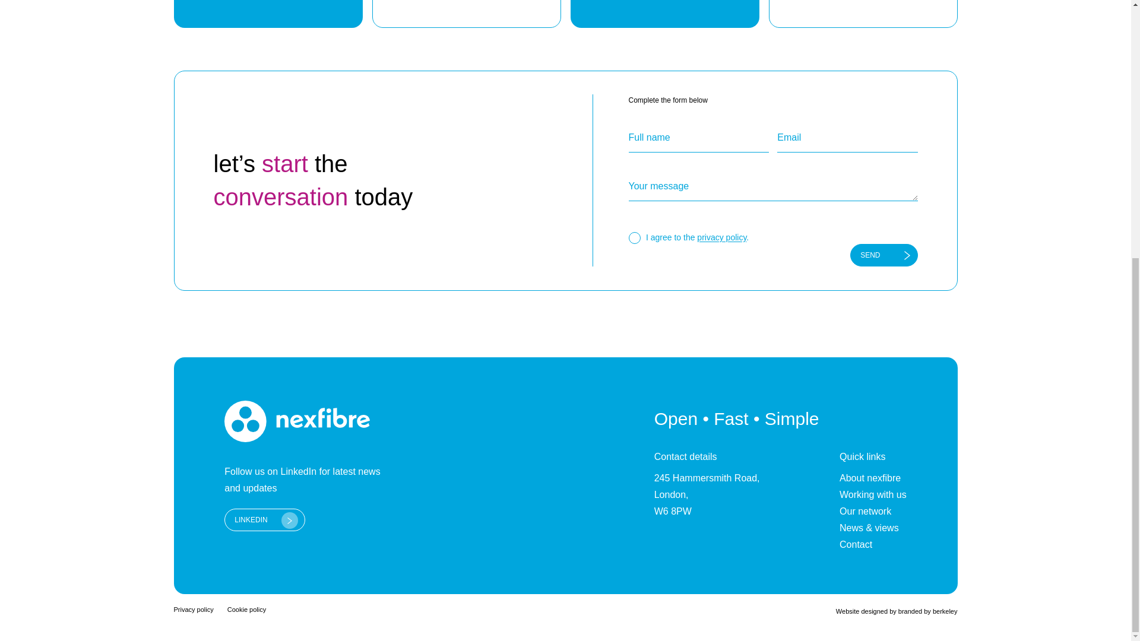 Image resolution: width=1140 pixels, height=641 pixels. What do you see at coordinates (873, 511) in the screenshot?
I see `Our network` at bounding box center [873, 511].